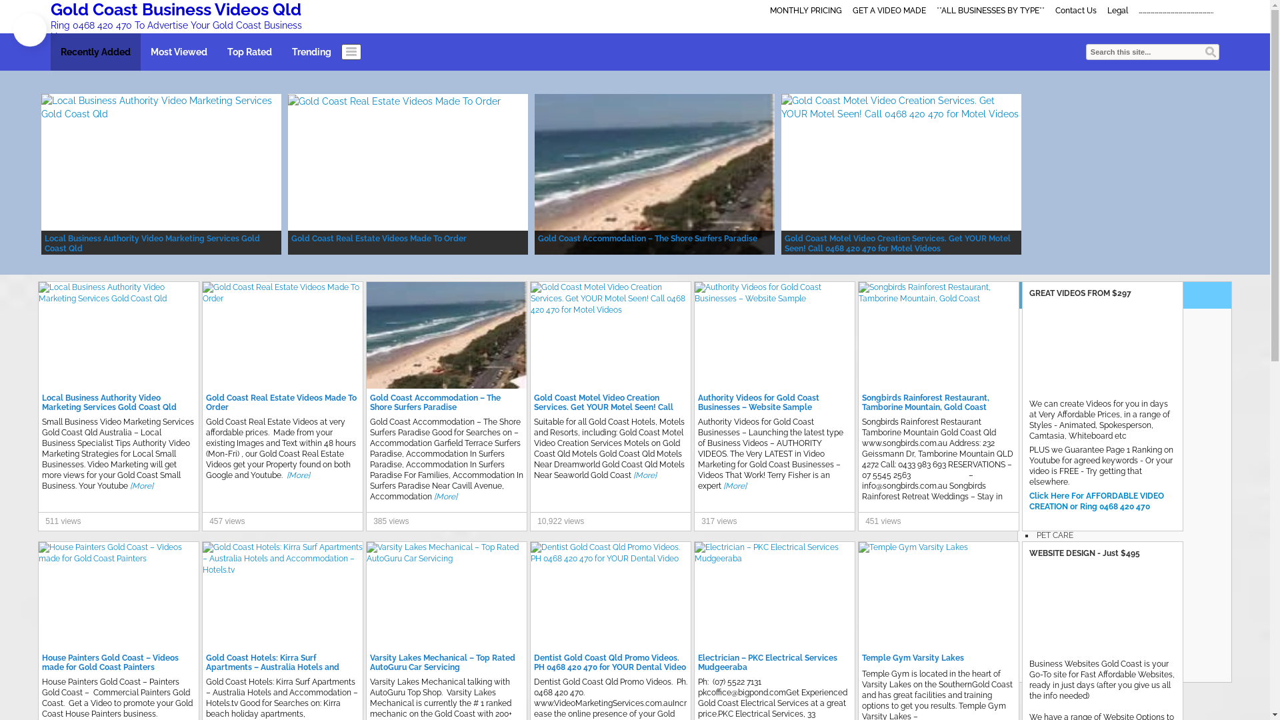  I want to click on PET CARE, so click(1055, 535).